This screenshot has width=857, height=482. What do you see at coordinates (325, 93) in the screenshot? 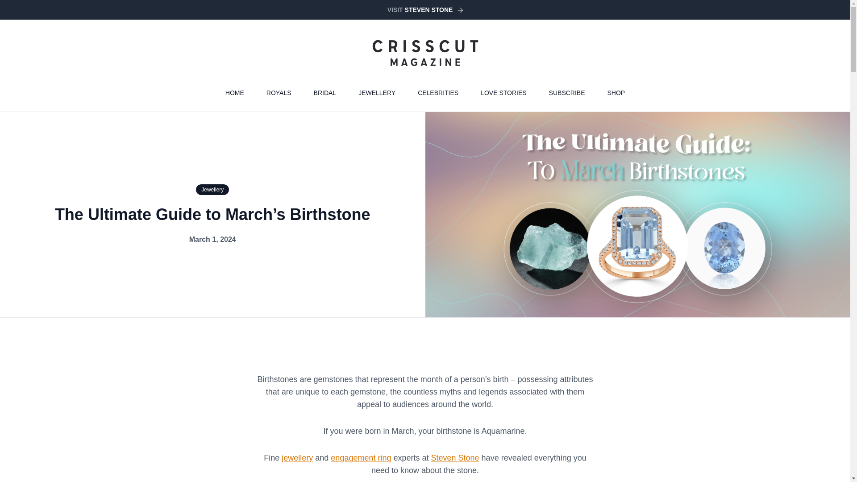
I see `BRIDAL` at bounding box center [325, 93].